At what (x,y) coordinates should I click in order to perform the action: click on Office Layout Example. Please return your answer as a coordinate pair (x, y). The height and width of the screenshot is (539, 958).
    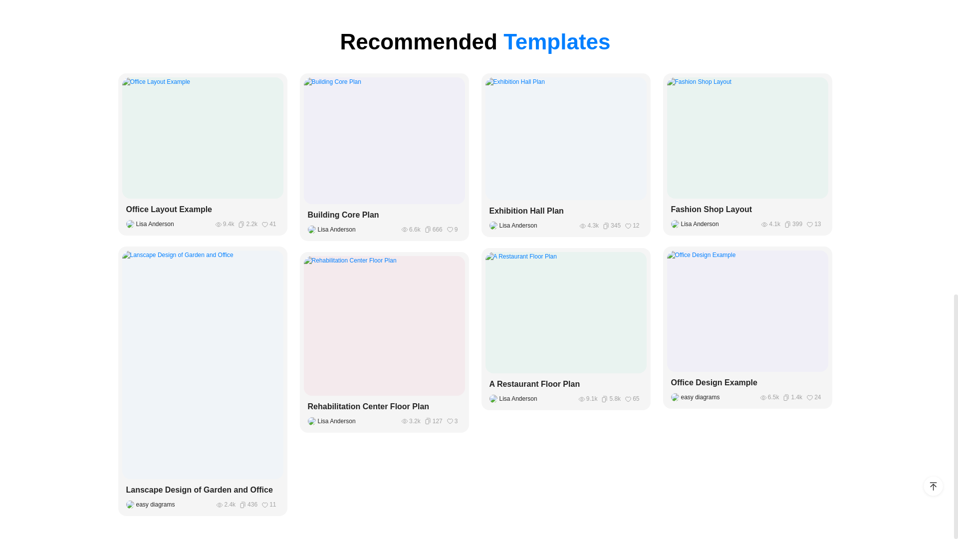
    Looking at the image, I should click on (203, 210).